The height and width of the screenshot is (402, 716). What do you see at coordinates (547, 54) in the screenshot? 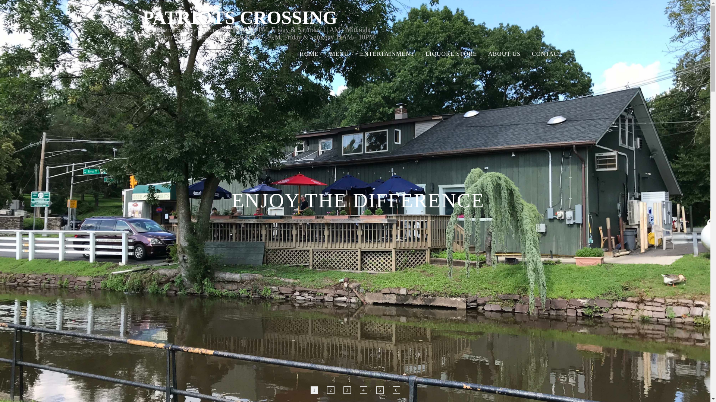
I see `CONTACT` at bounding box center [547, 54].